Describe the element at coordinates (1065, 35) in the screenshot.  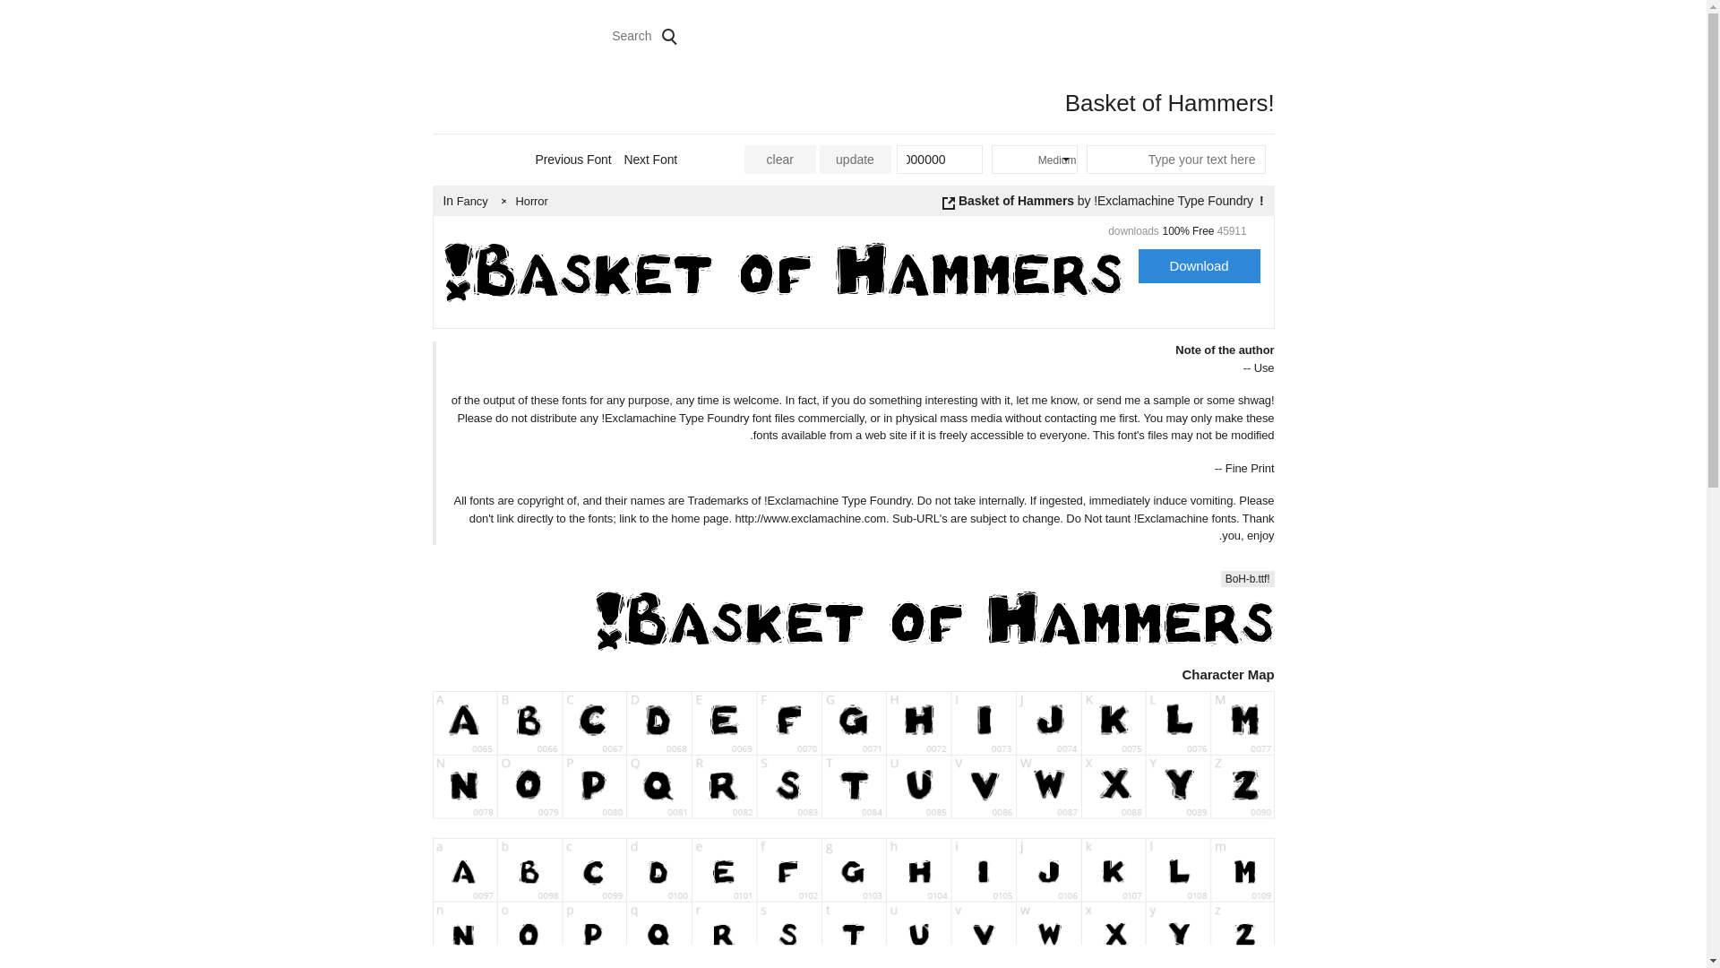
I see `Submit a font` at that location.